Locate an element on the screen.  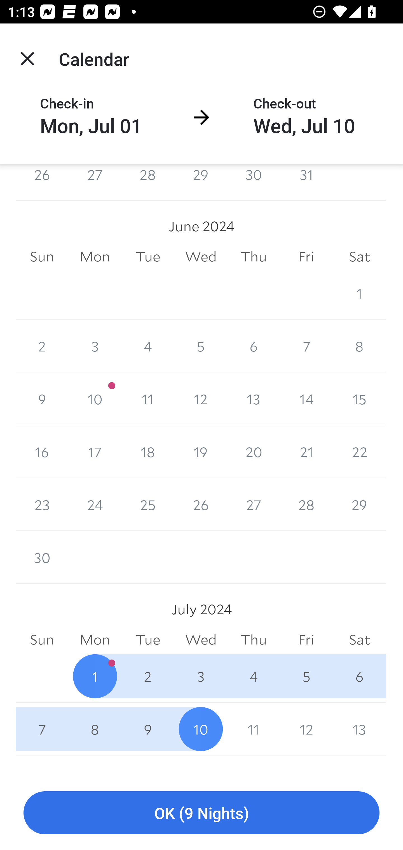
5 5 June 2024 is located at coordinates (201, 346).